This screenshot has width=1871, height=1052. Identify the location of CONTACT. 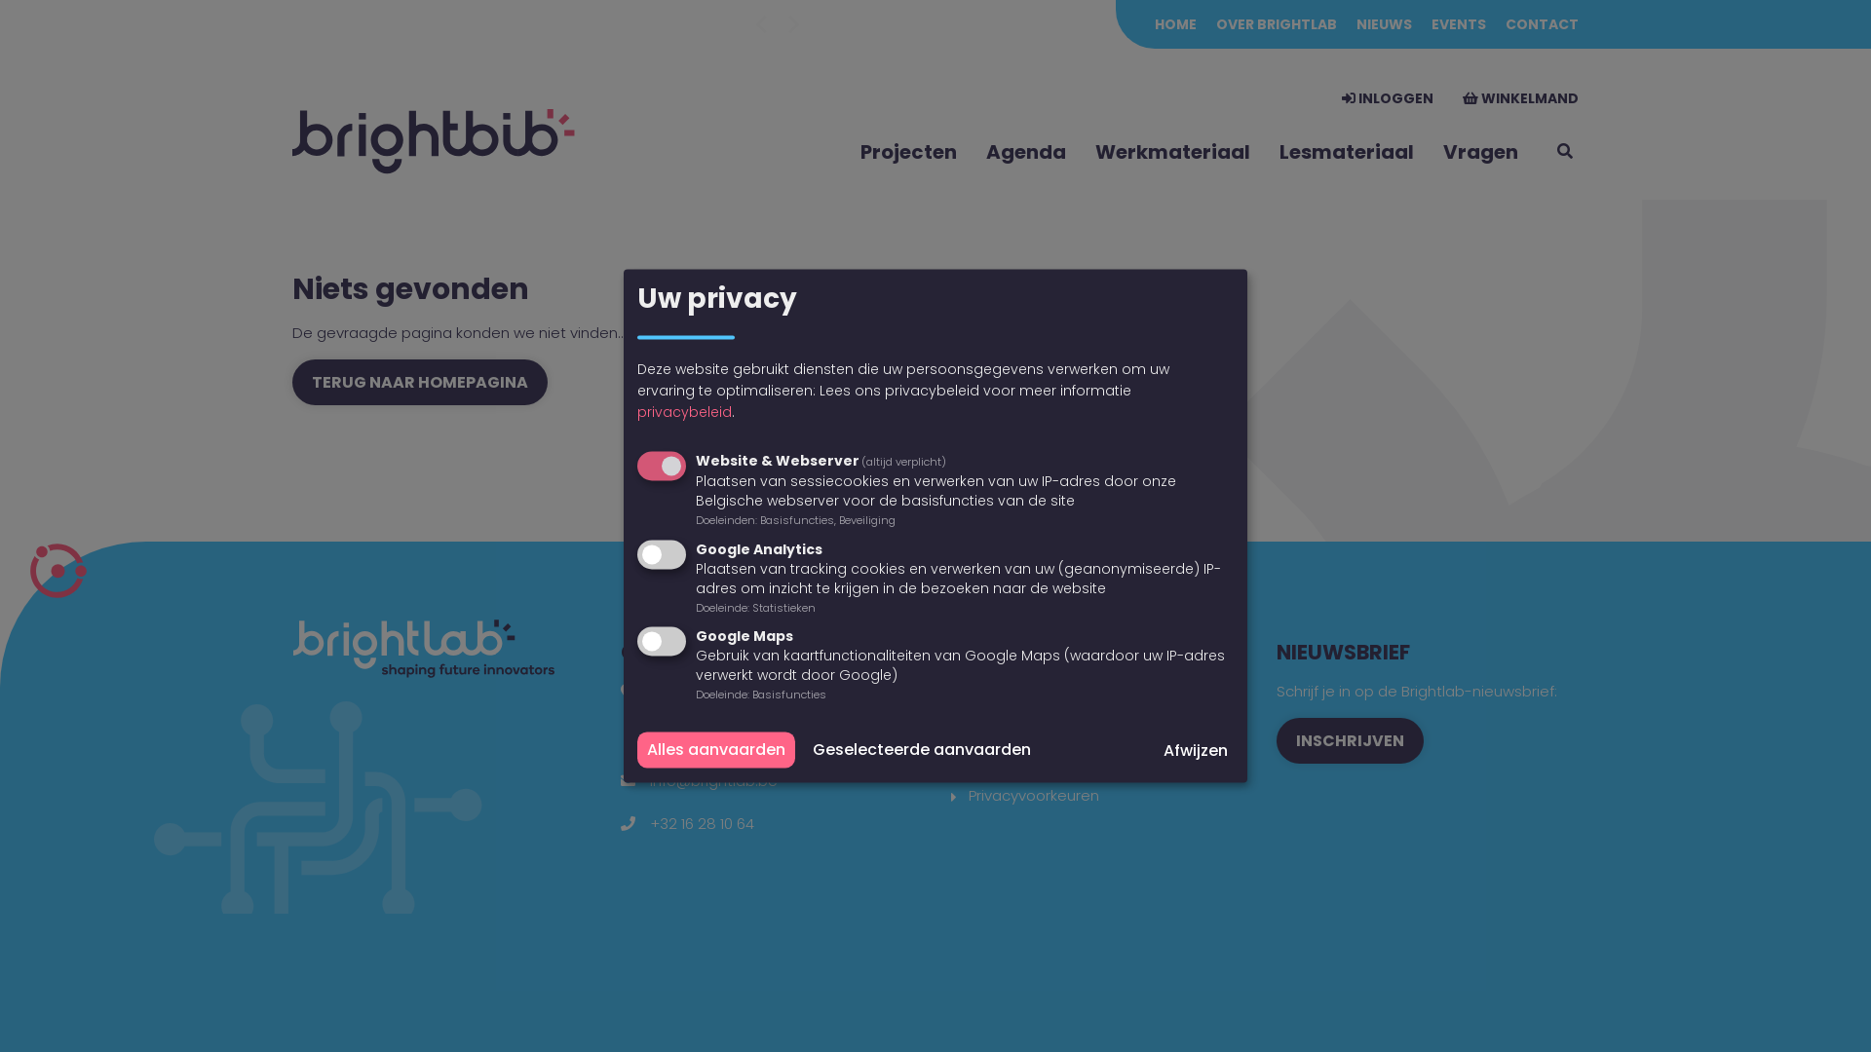
(1542, 24).